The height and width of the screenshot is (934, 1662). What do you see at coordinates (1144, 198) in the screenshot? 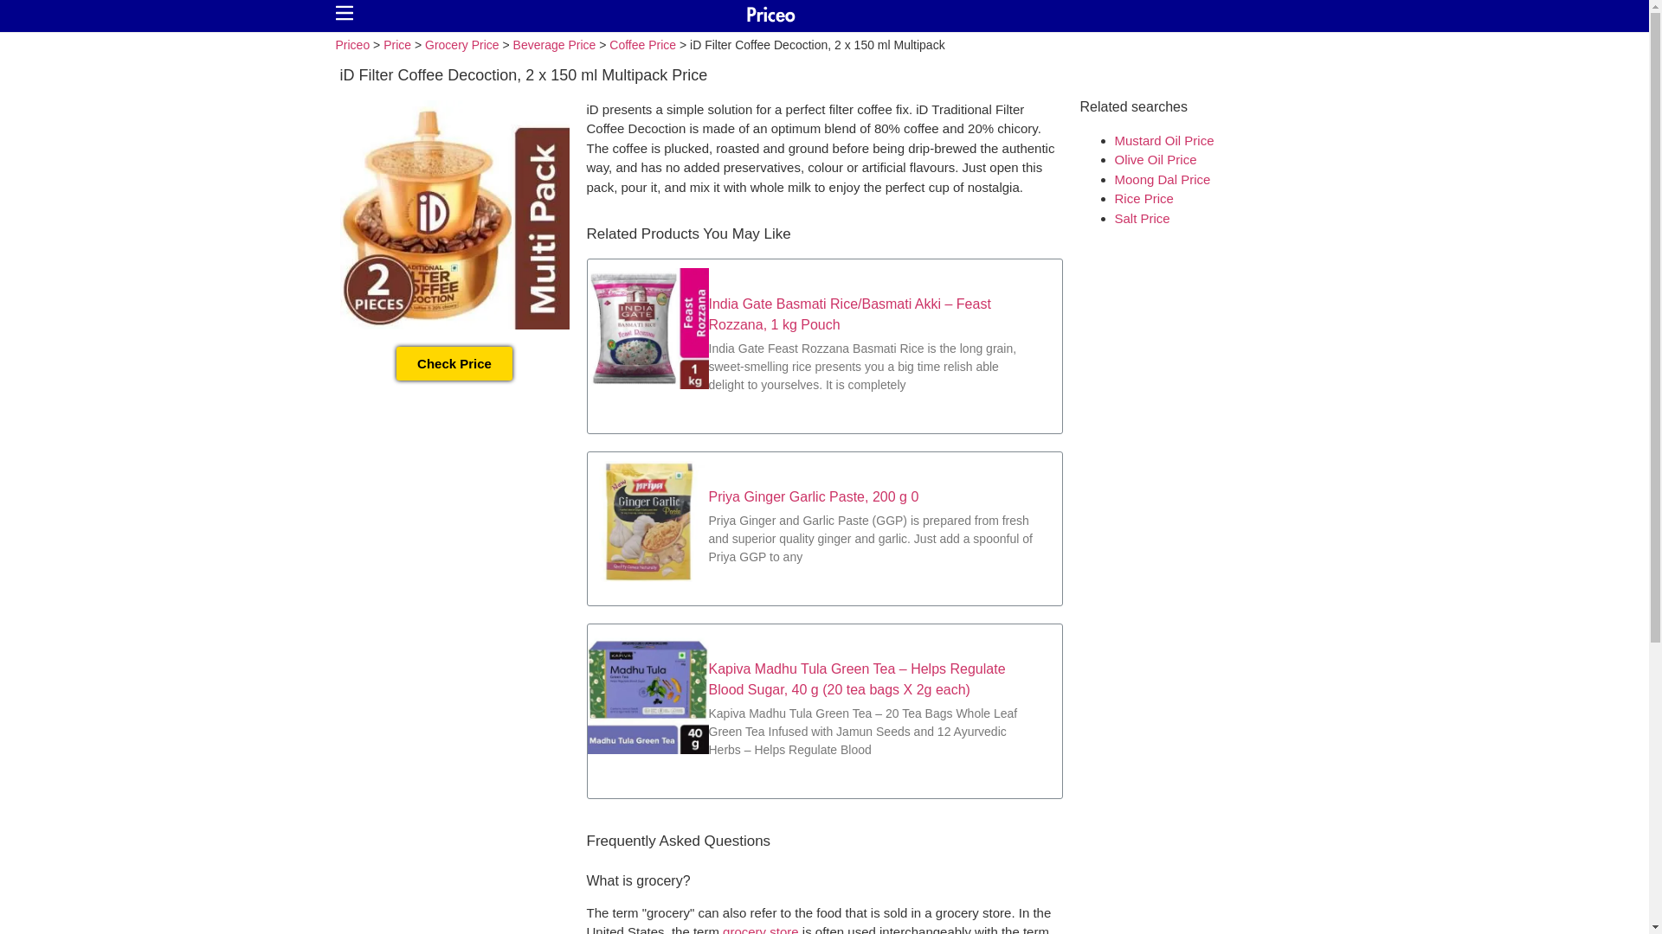
I see `Rice Price` at bounding box center [1144, 198].